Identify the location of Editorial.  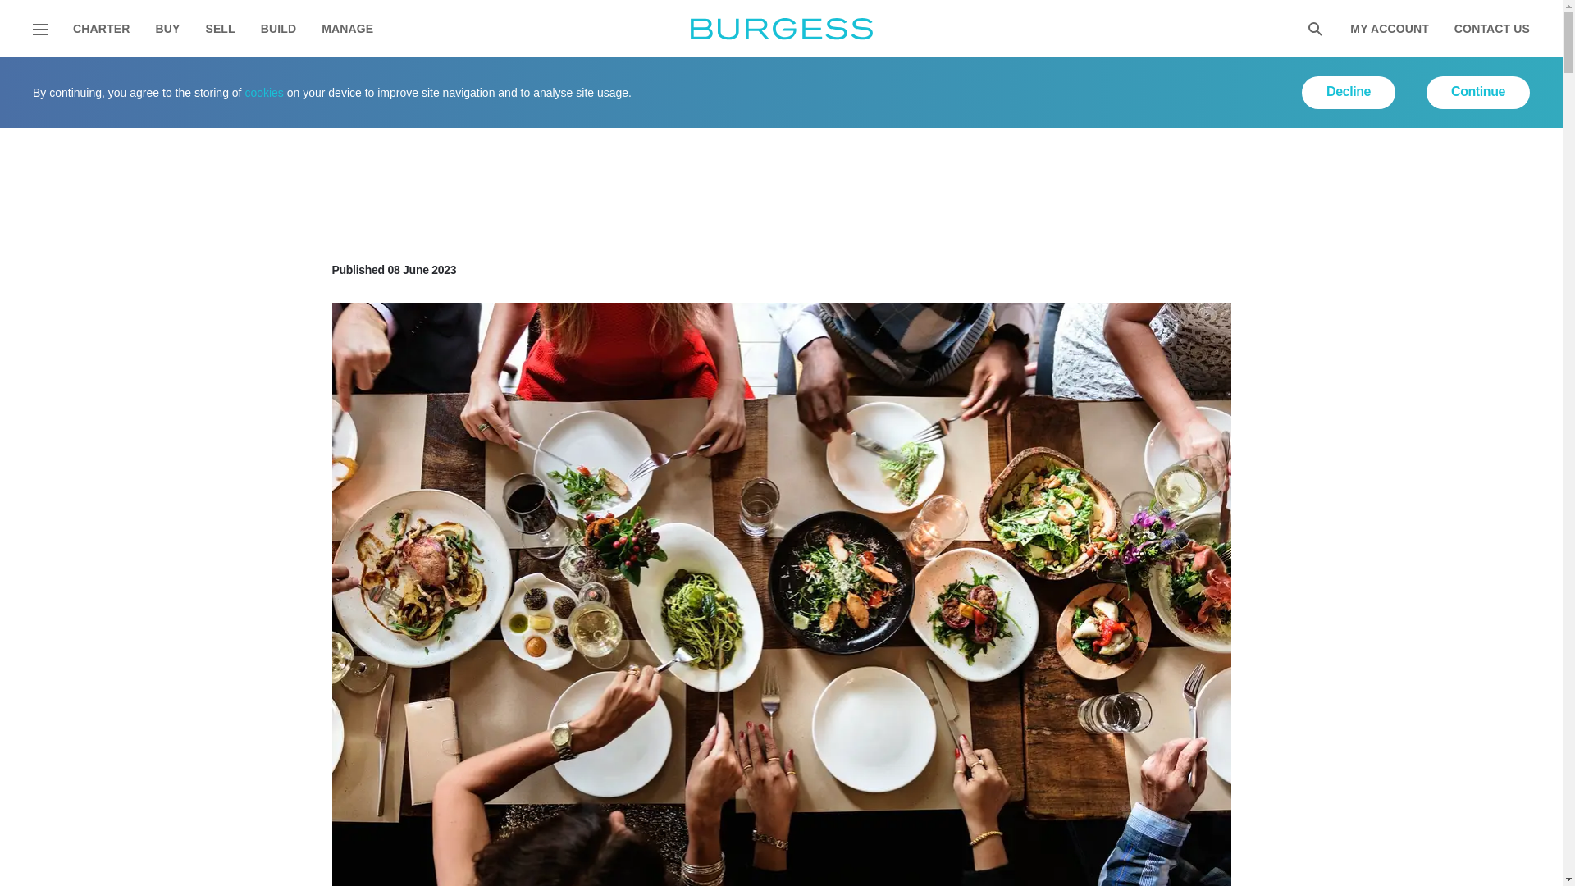
(126, 78).